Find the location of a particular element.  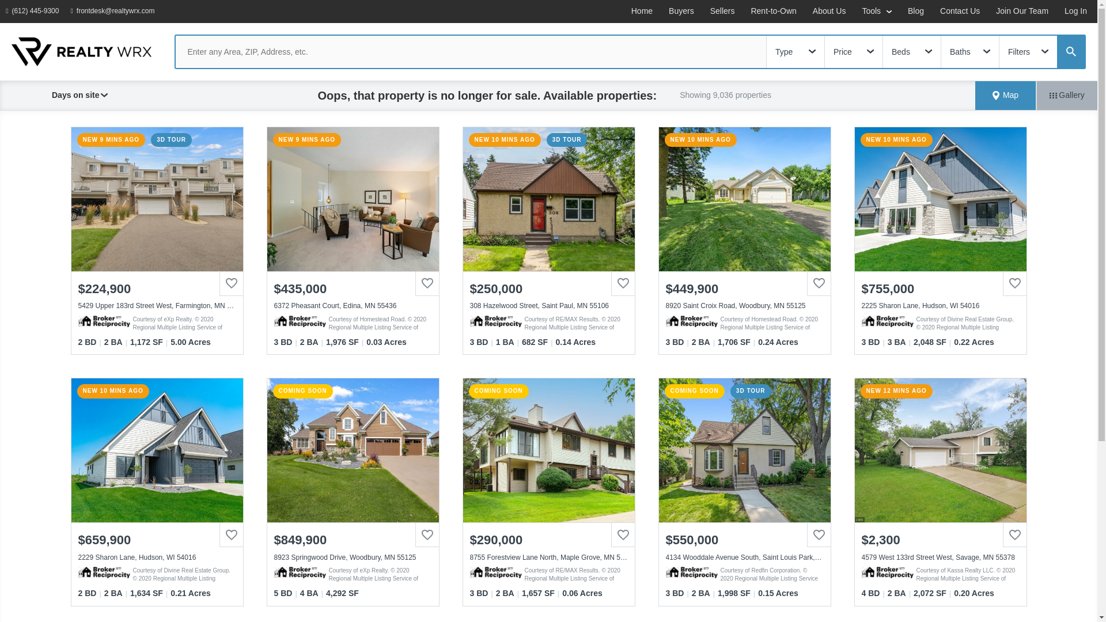

Contact Us is located at coordinates (960, 12).